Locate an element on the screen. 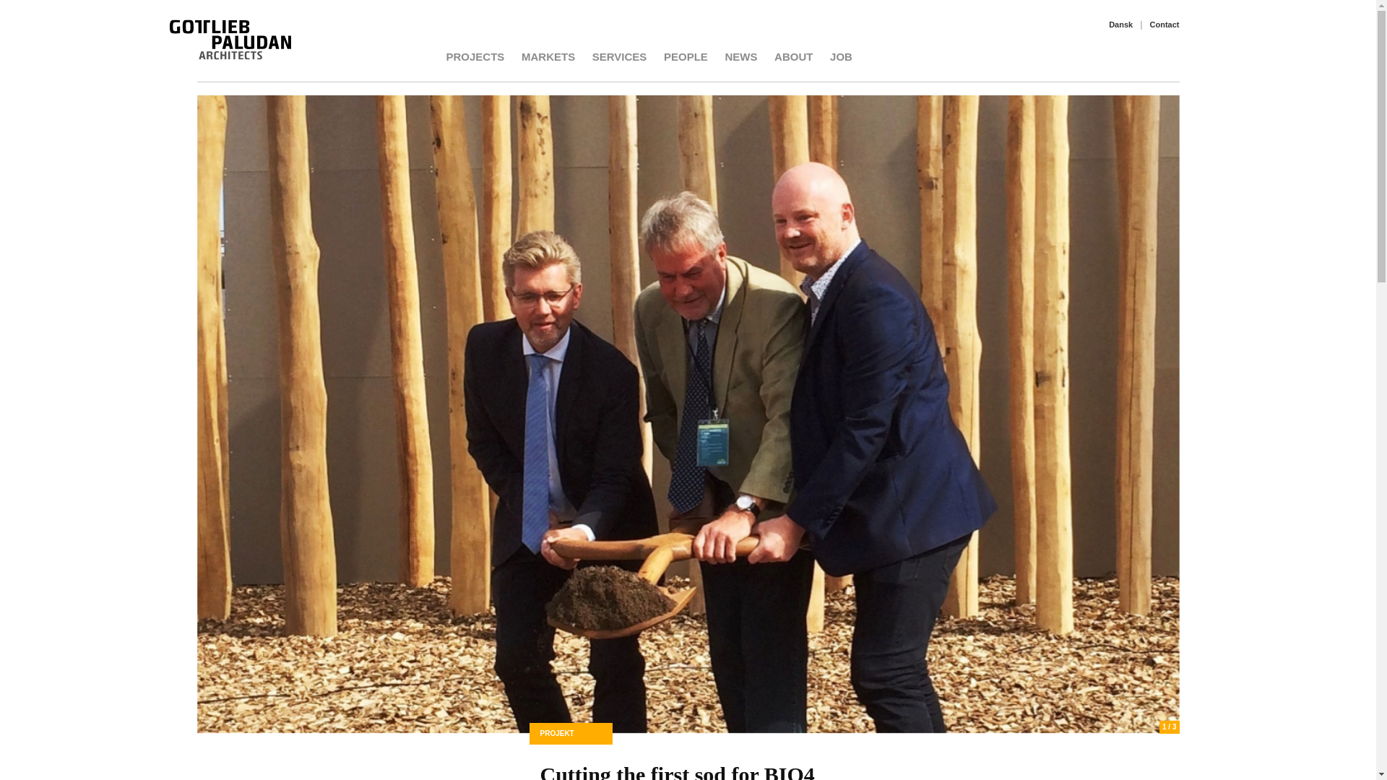 The height and width of the screenshot is (780, 1387). MARKETS is located at coordinates (548, 56).